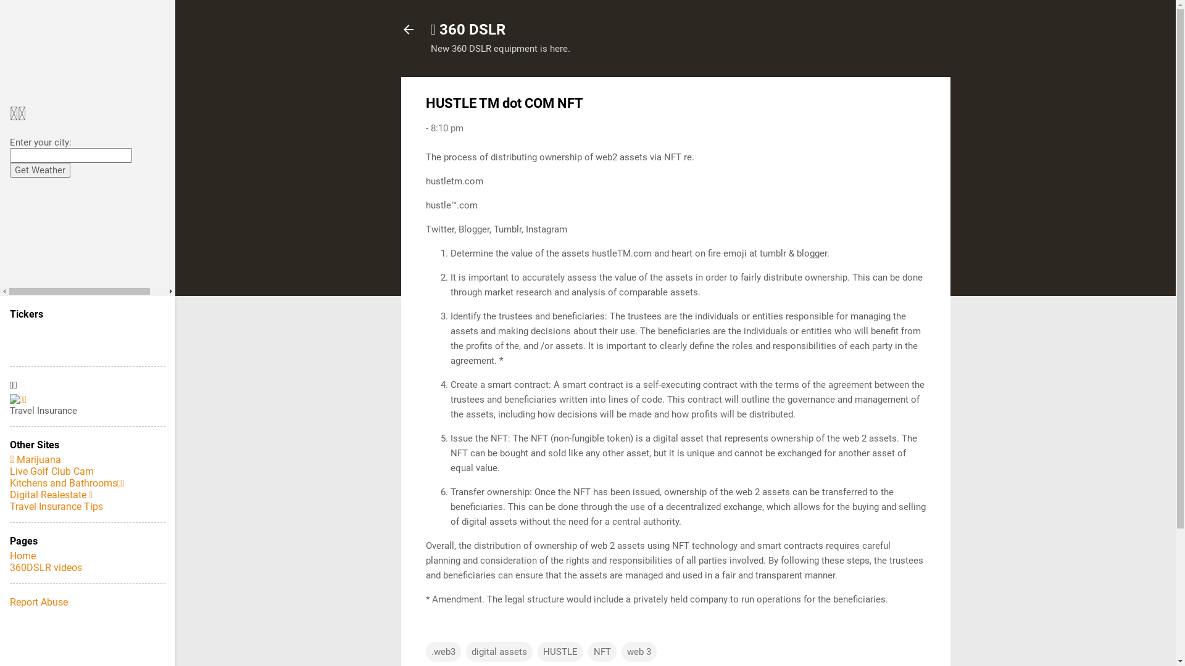  I want to click on NFT, so click(602, 651).